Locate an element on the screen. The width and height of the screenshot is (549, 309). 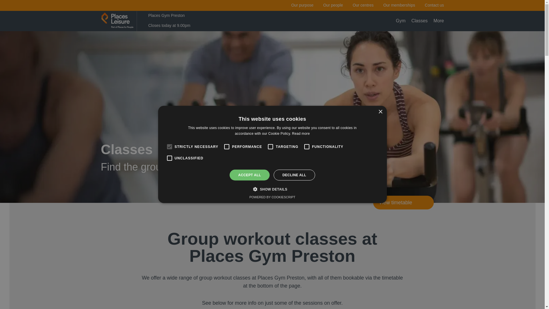
Our purpose is located at coordinates (302, 5).